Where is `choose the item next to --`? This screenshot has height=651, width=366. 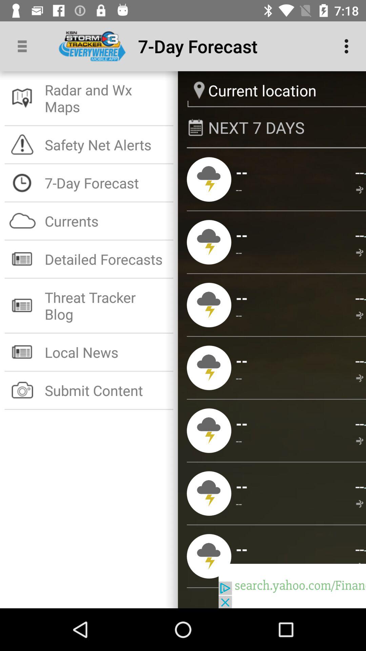
choose the item next to -- is located at coordinates (239, 189).